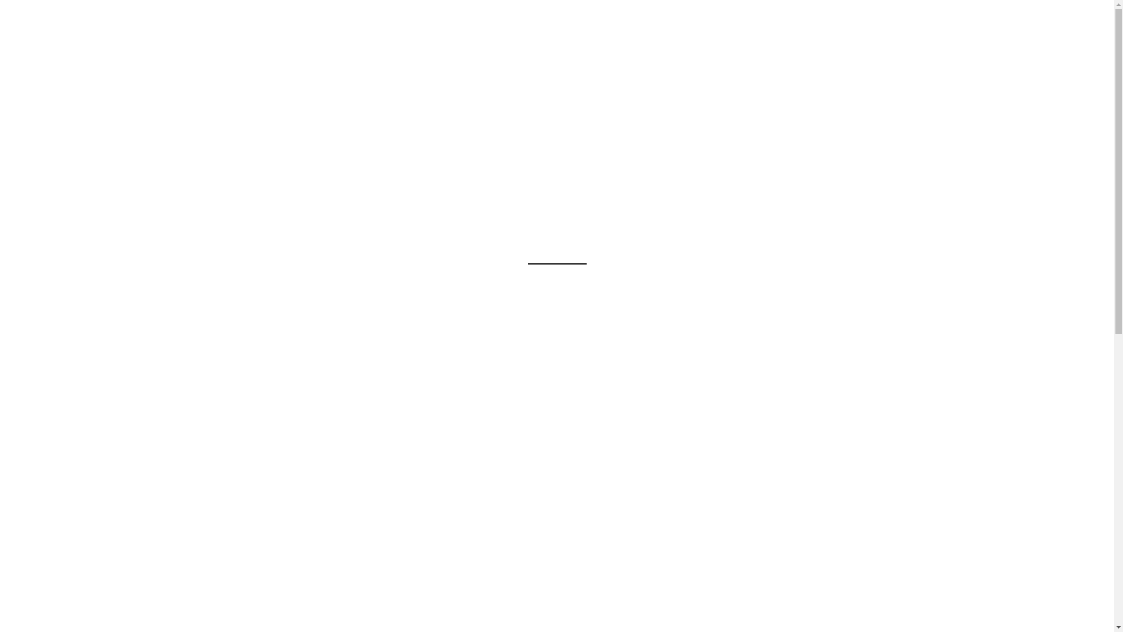 The width and height of the screenshot is (1123, 632). I want to click on TIENDA ONLINE, so click(255, 64).